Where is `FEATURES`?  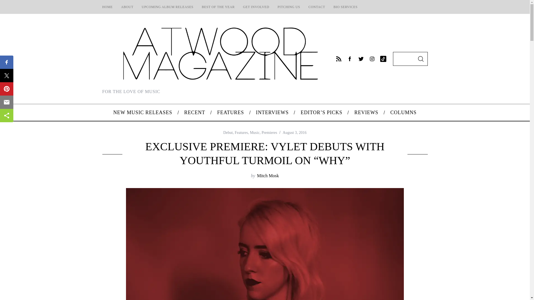
FEATURES is located at coordinates (230, 112).